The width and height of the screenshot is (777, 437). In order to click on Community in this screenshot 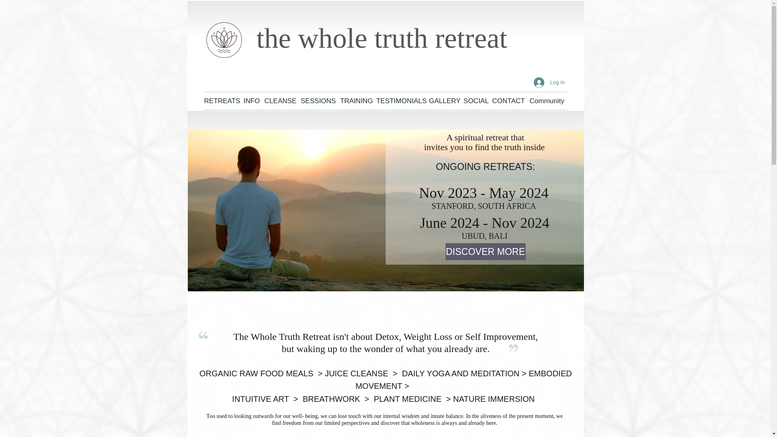, I will do `click(546, 101)`.